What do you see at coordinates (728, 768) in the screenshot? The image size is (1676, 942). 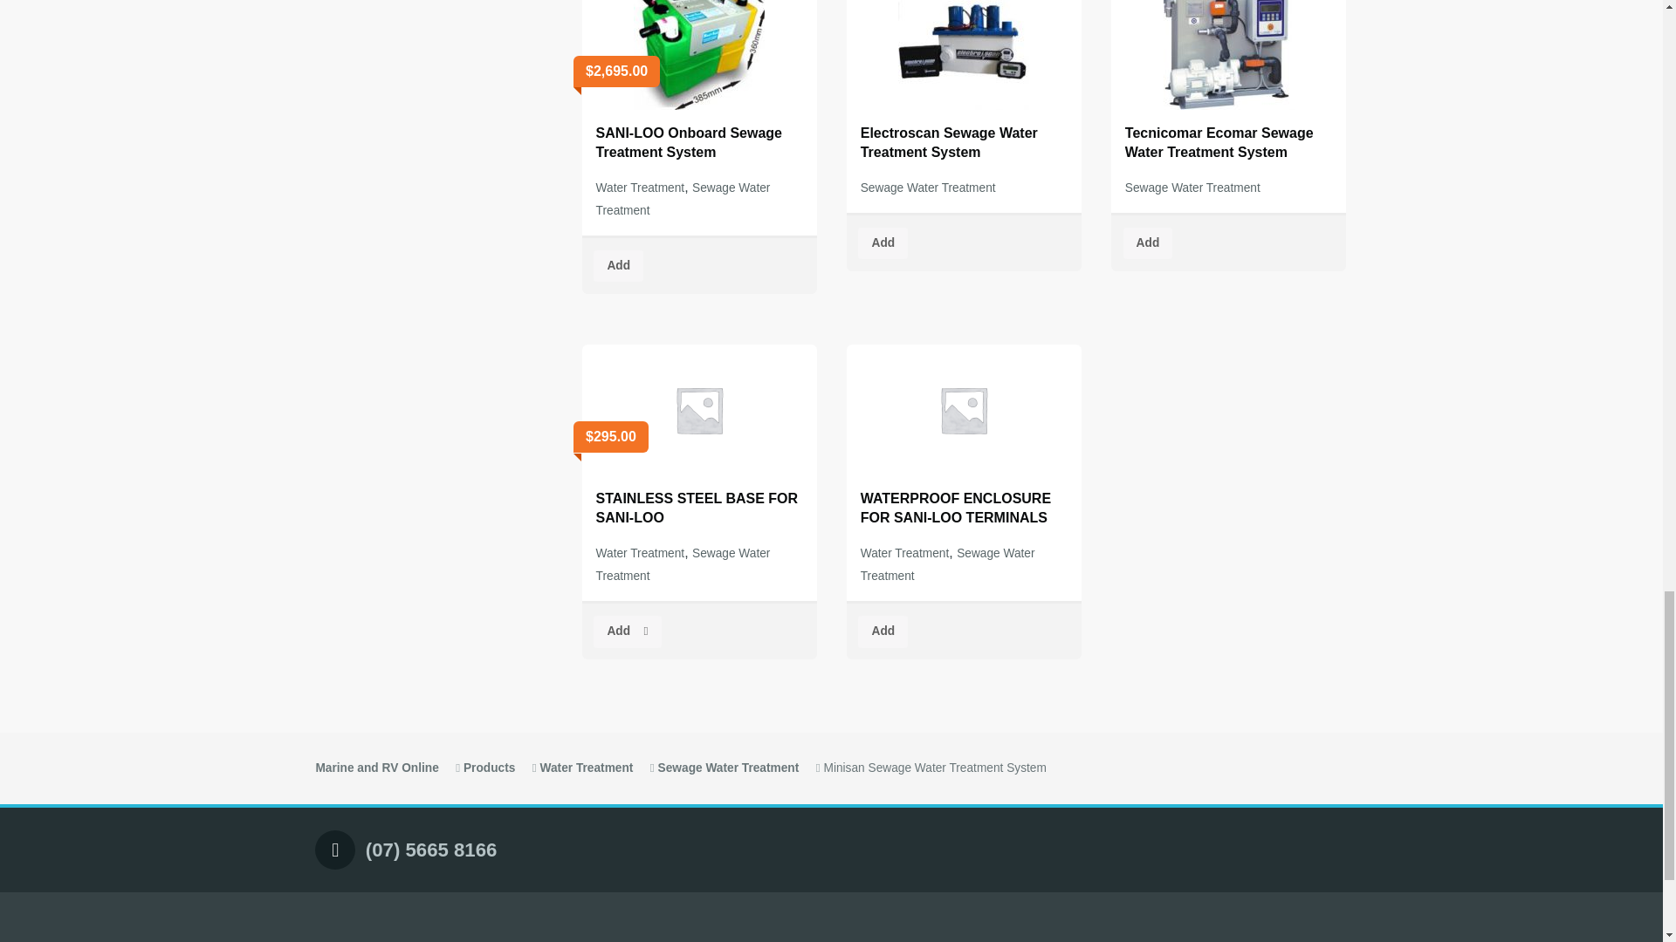 I see `View Sewage Water Treatment` at bounding box center [728, 768].